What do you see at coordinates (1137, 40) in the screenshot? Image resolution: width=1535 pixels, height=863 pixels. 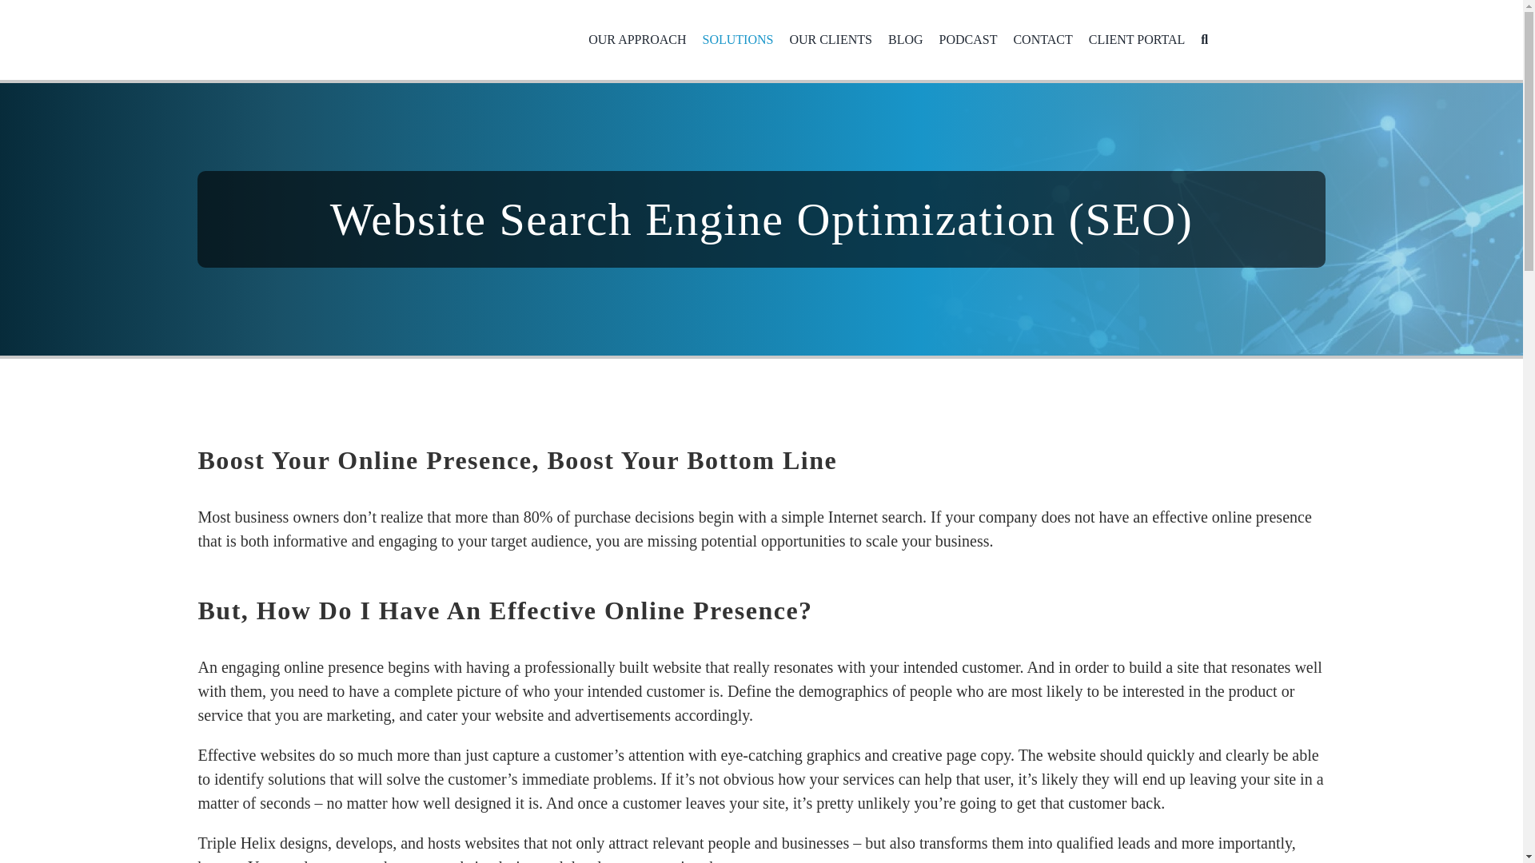 I see `CLIENT PORTAL` at bounding box center [1137, 40].